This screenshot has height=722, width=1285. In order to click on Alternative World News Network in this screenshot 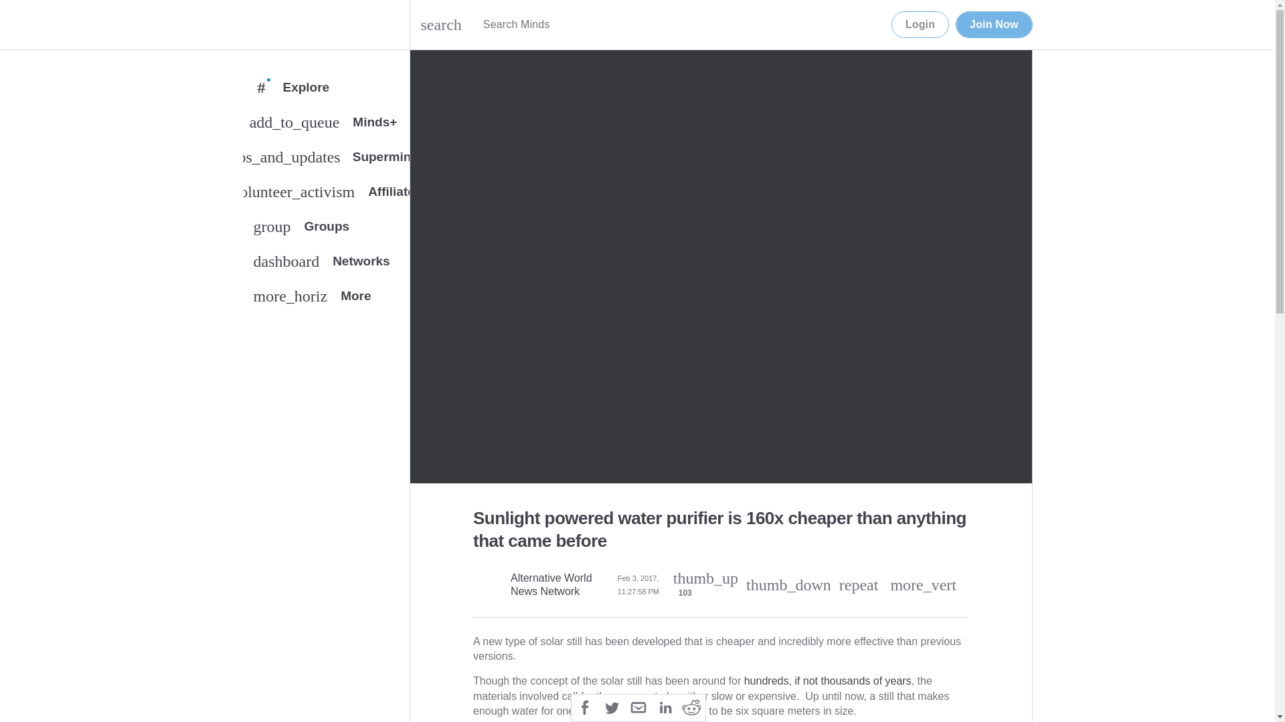, I will do `click(859, 584)`.